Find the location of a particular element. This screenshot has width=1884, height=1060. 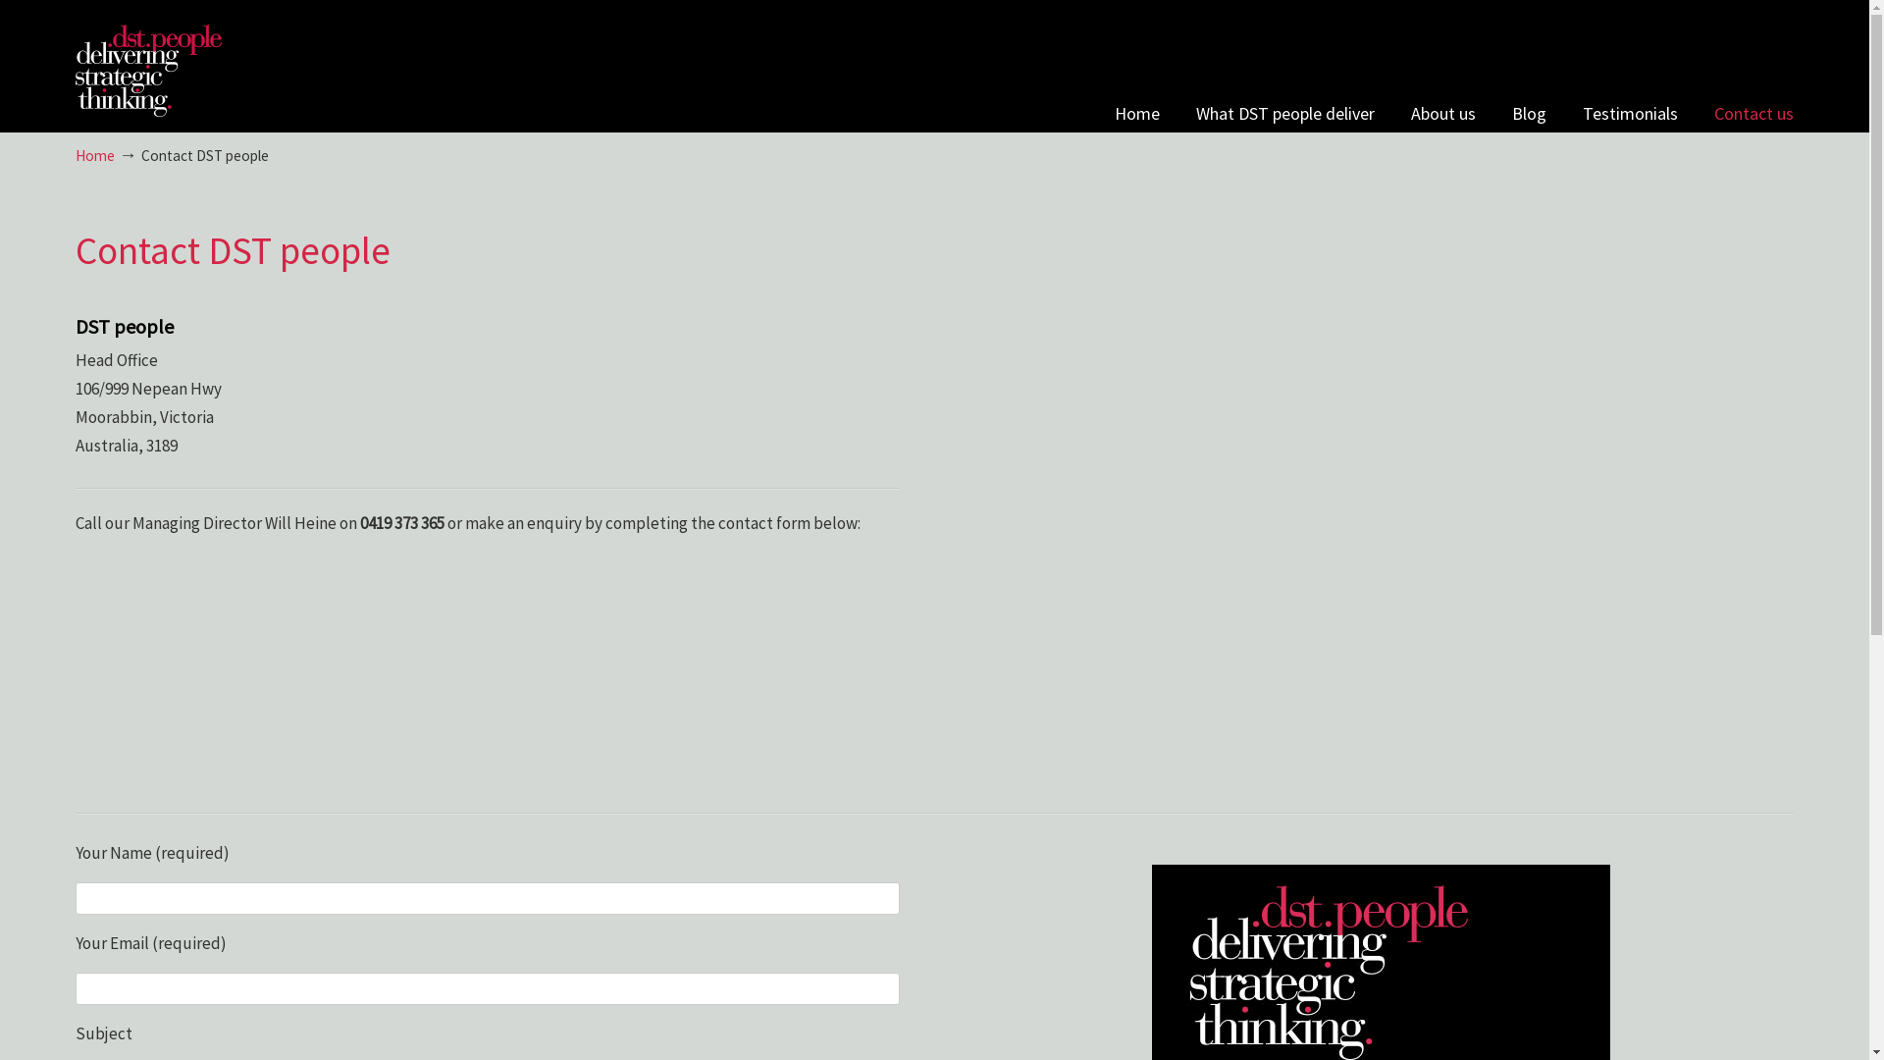

Testimonials is located at coordinates (1631, 114).